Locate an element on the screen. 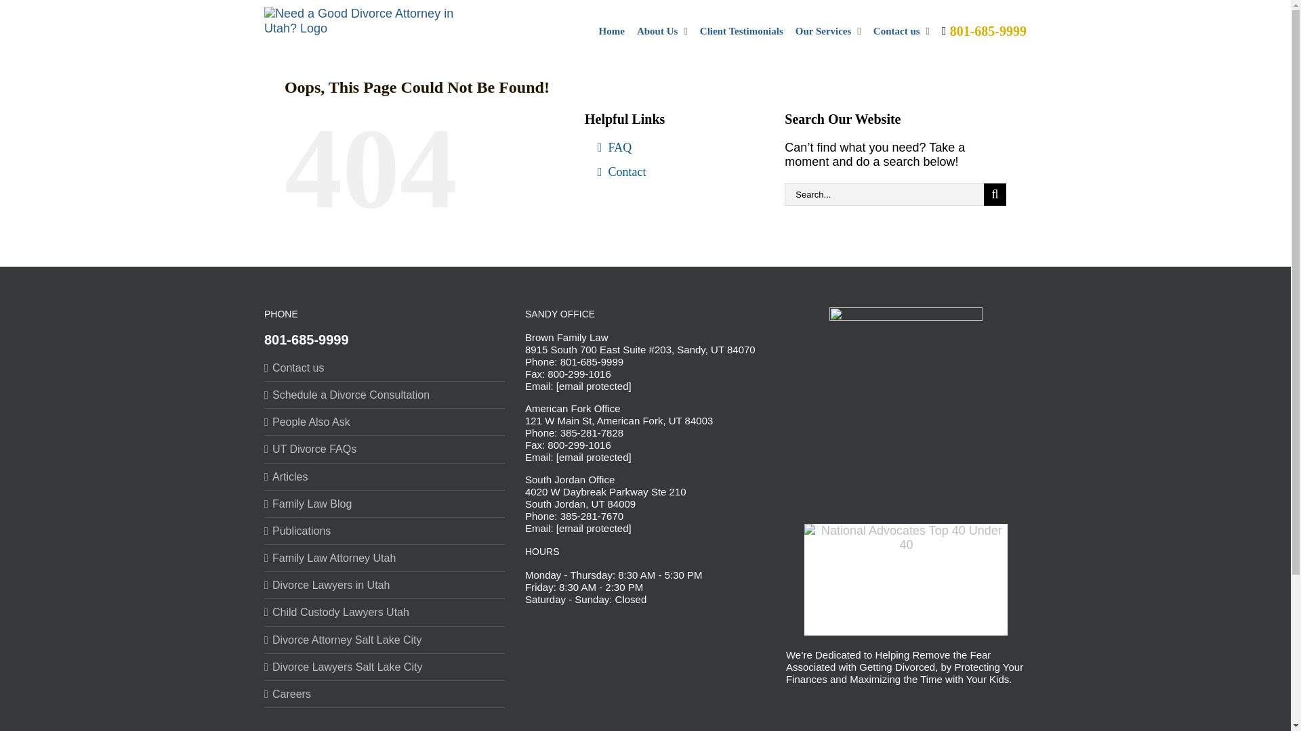 This screenshot has height=731, width=1301. UT Divorce FAQs is located at coordinates (385, 449).